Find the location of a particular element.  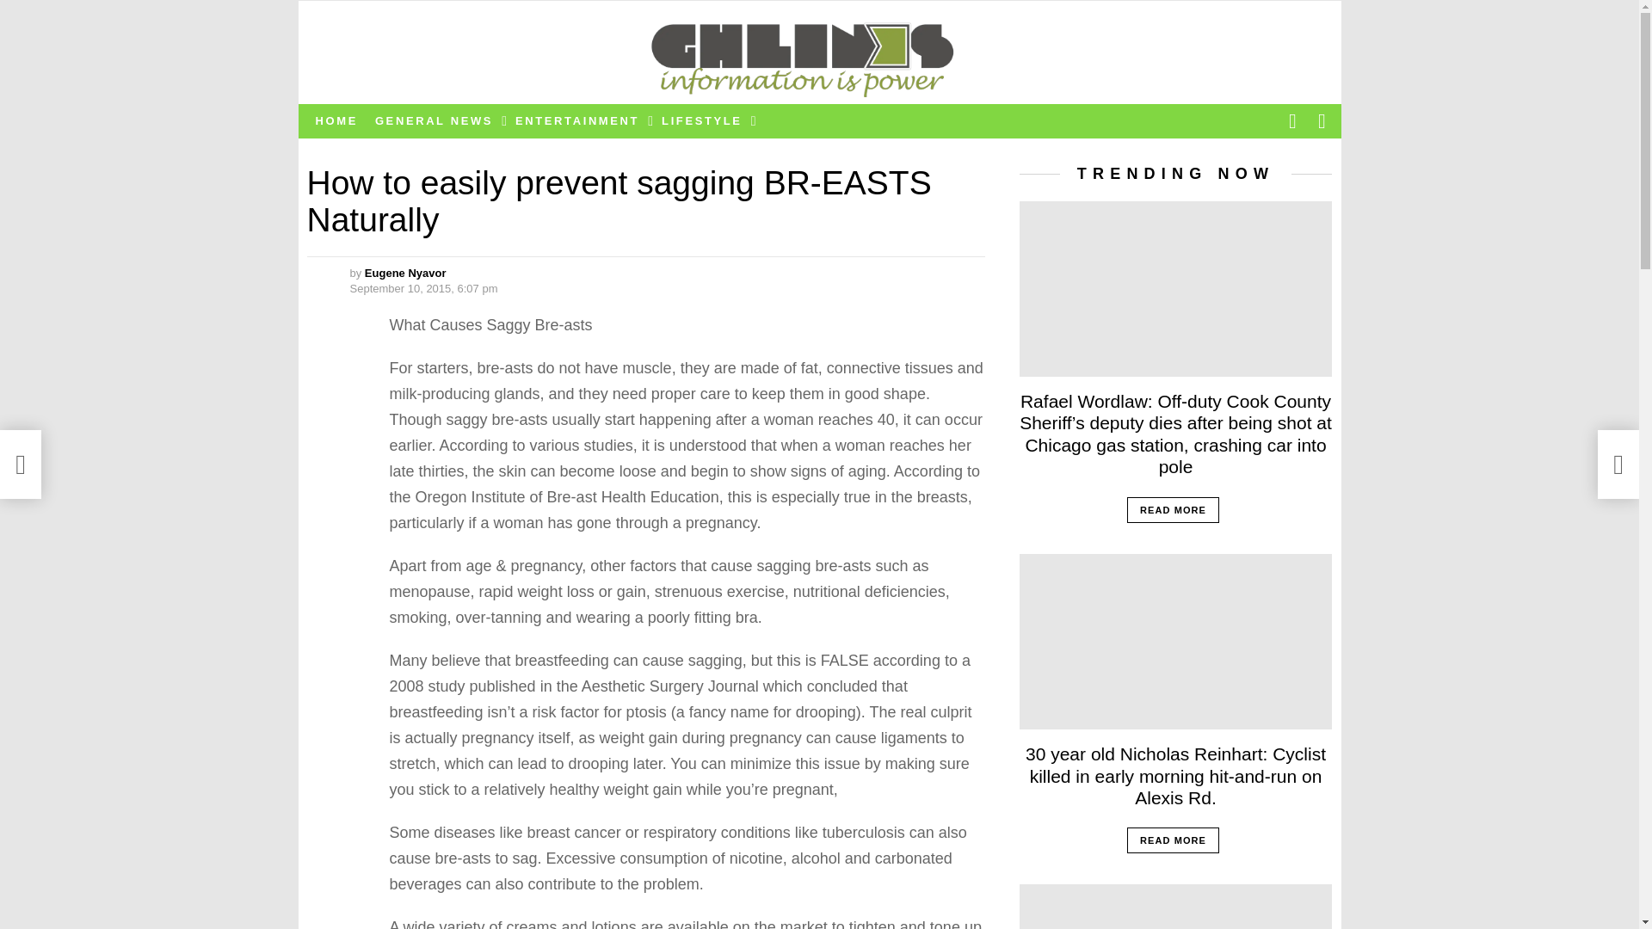

ENTERTAINMENT is located at coordinates (580, 120).